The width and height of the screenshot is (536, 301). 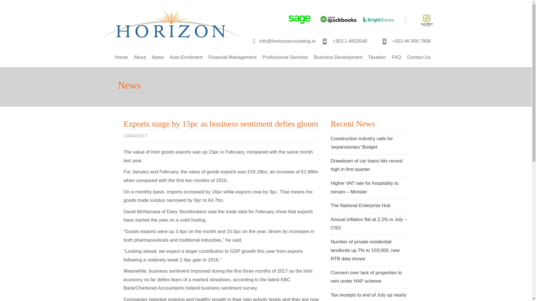 I want to click on Home, so click(x=121, y=57).